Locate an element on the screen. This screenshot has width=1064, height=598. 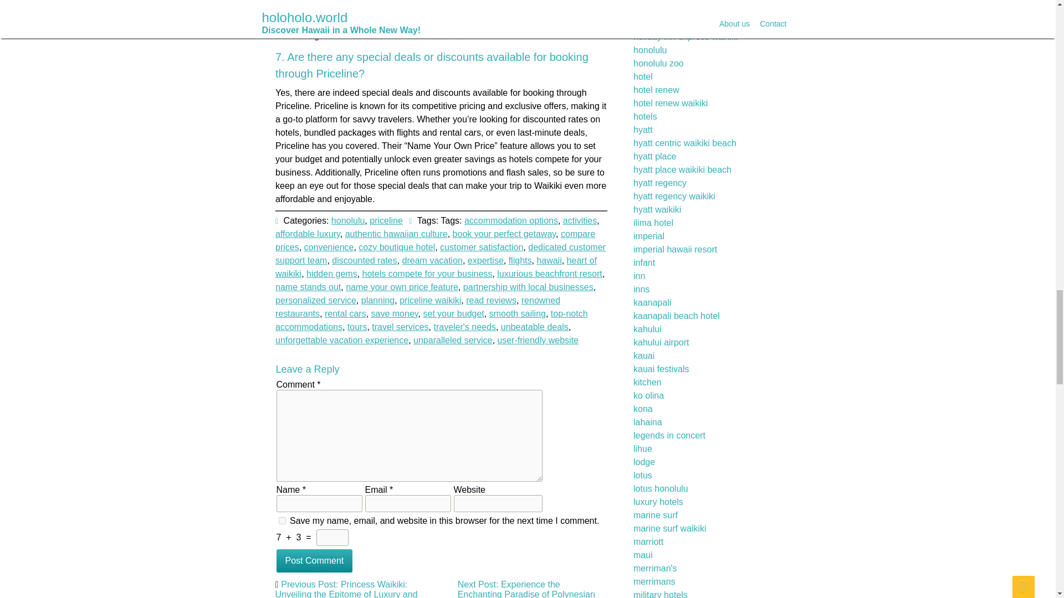
accommodation options is located at coordinates (507, 59).